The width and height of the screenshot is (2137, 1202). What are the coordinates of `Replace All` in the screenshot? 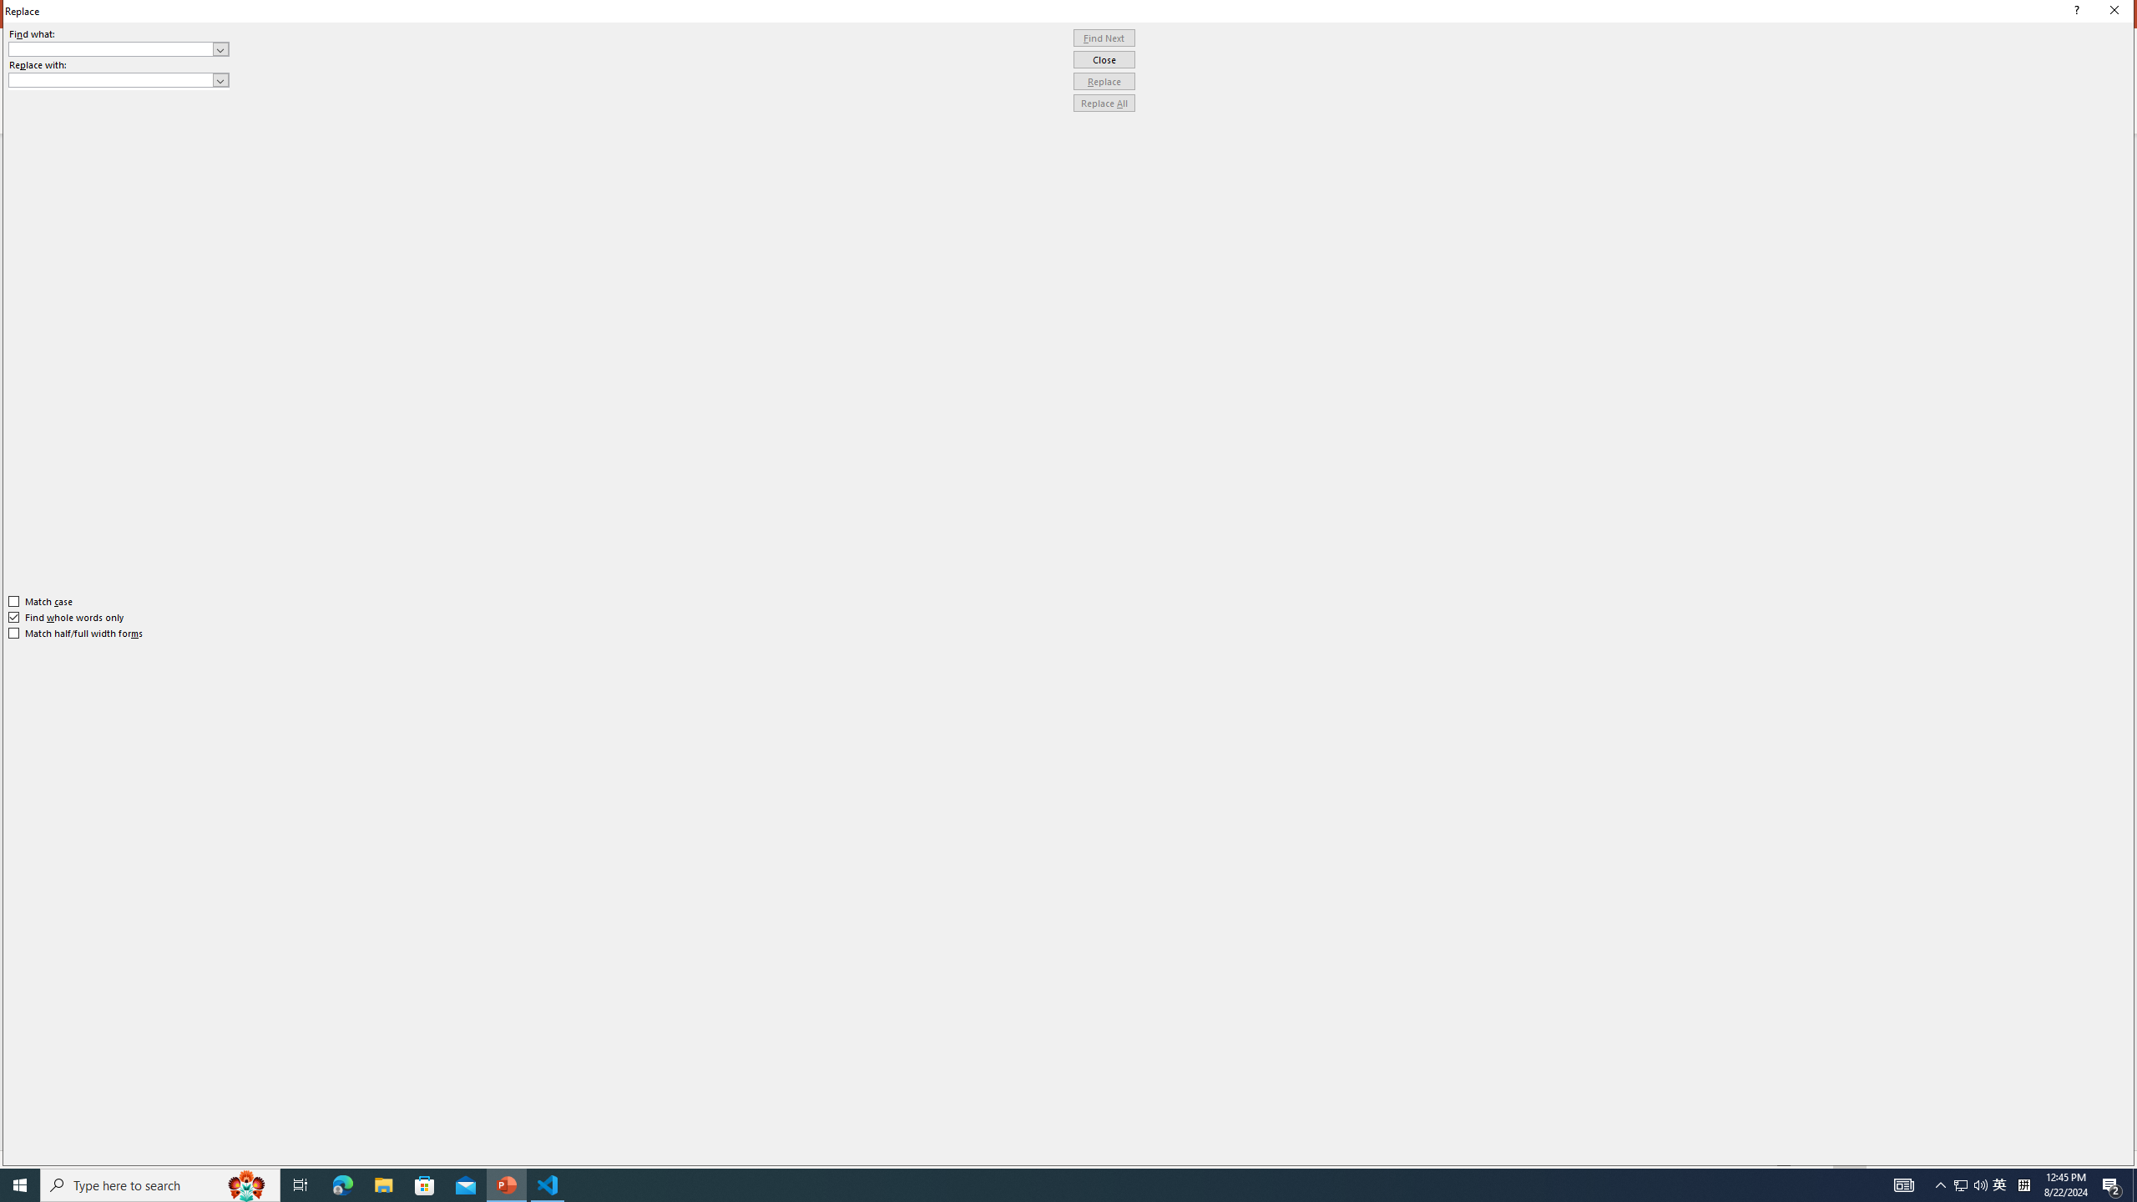 It's located at (1104, 104).